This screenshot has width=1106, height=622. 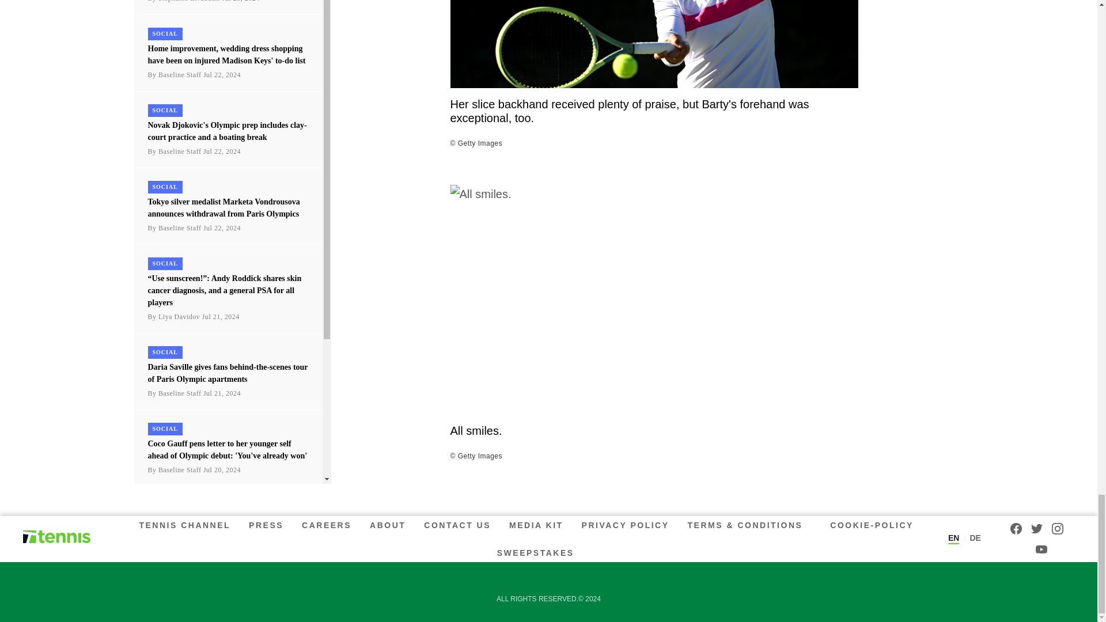 What do you see at coordinates (327, 525) in the screenshot?
I see `CAREERS` at bounding box center [327, 525].